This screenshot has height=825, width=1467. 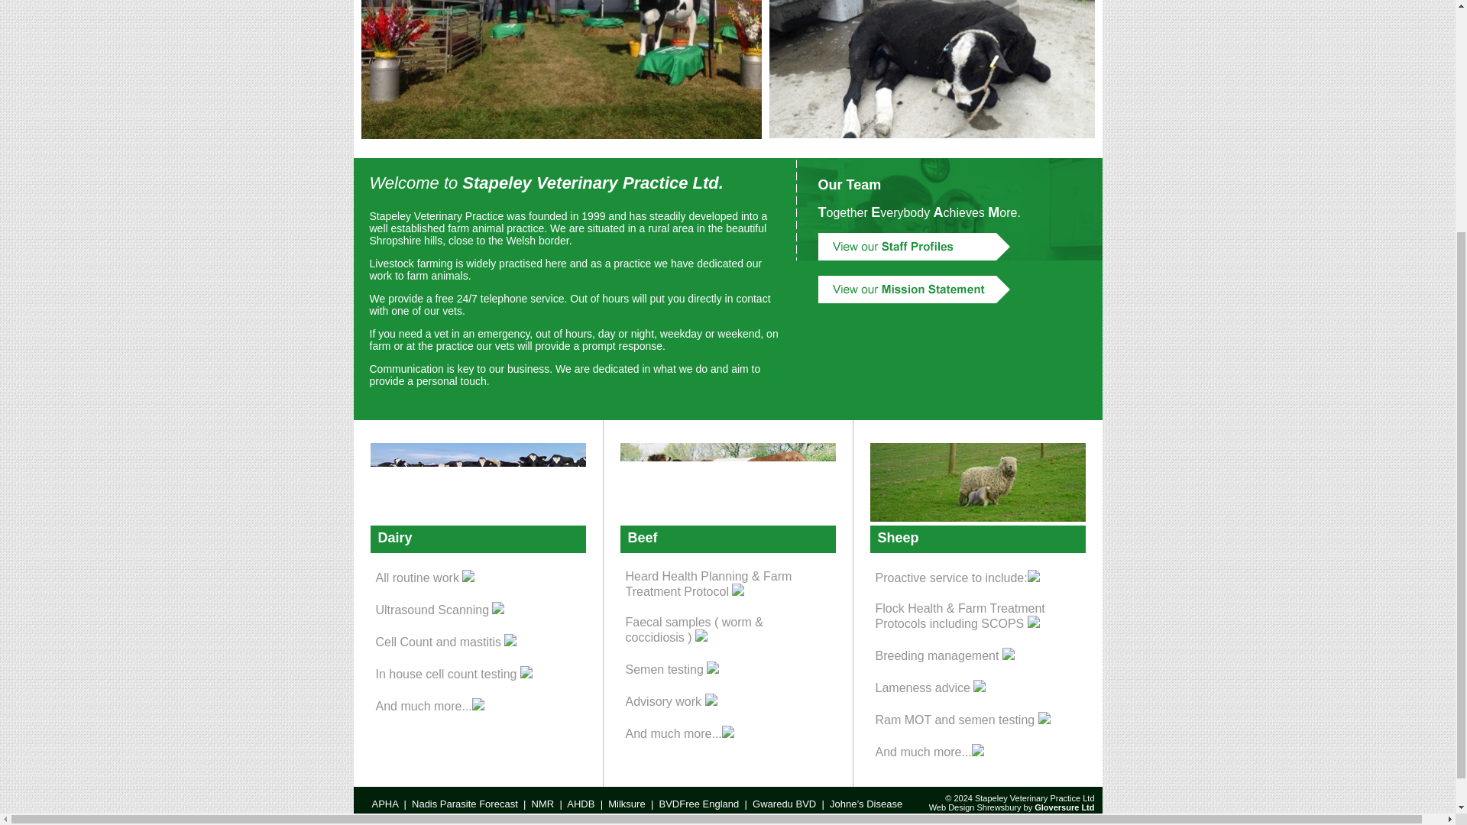 What do you see at coordinates (580, 804) in the screenshot?
I see `AHDB` at bounding box center [580, 804].